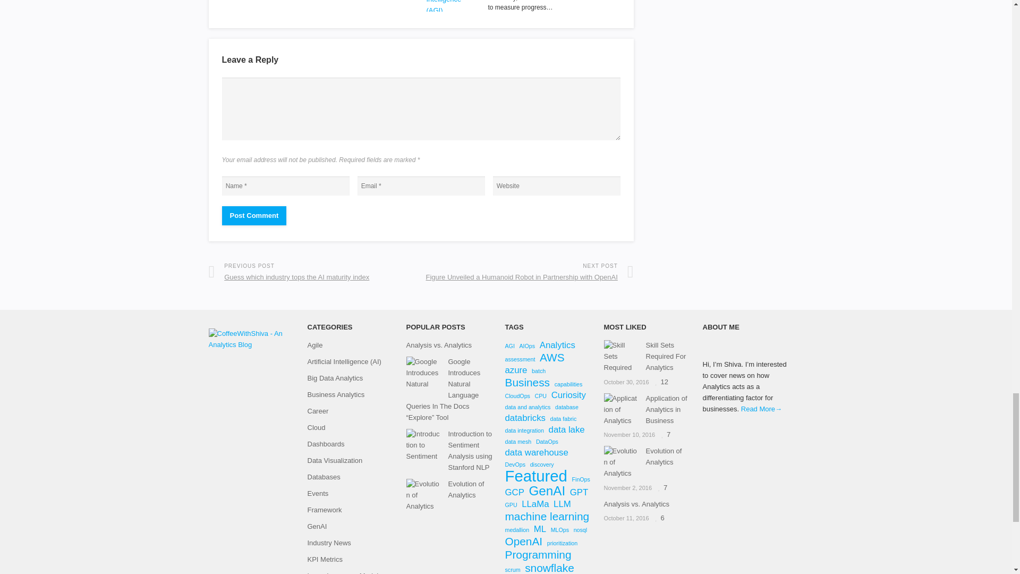 The height and width of the screenshot is (574, 1020). I want to click on Post Comment, so click(254, 216).